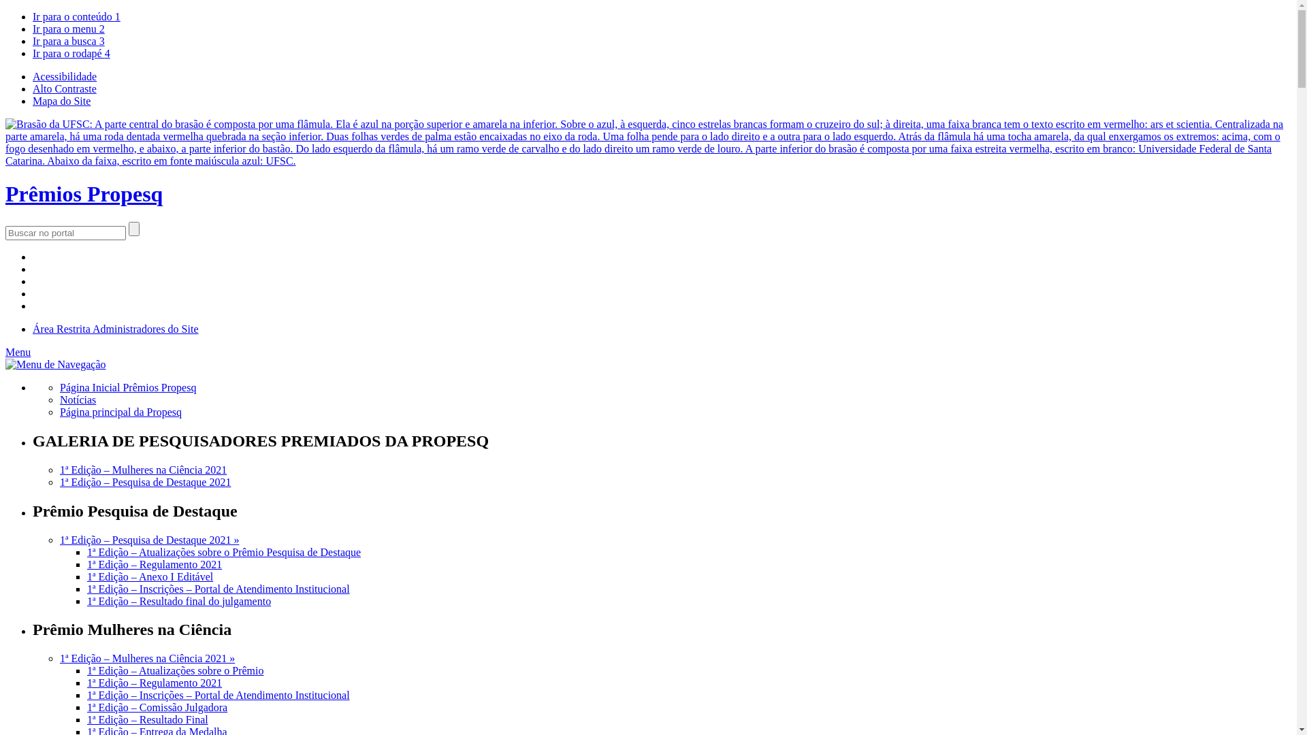  What do you see at coordinates (61, 101) in the screenshot?
I see `Mapa do Site` at bounding box center [61, 101].